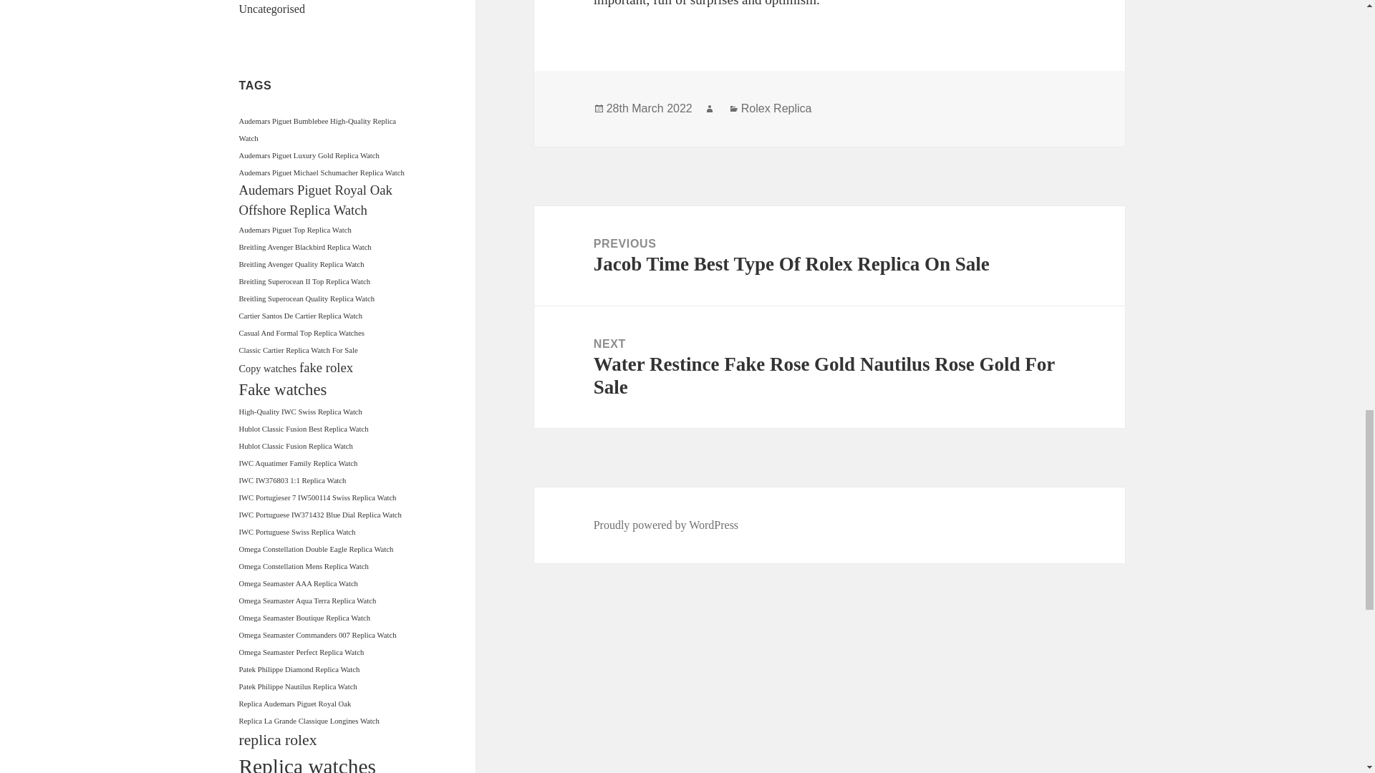 The image size is (1375, 773). Describe the element at coordinates (309, 155) in the screenshot. I see `Audemars Piguet Luxury Gold Replica Watch` at that location.